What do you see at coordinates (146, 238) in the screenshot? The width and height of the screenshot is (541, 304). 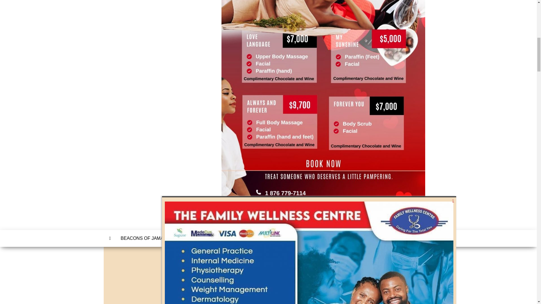 I see `BEACONS OF JAMAICA` at bounding box center [146, 238].